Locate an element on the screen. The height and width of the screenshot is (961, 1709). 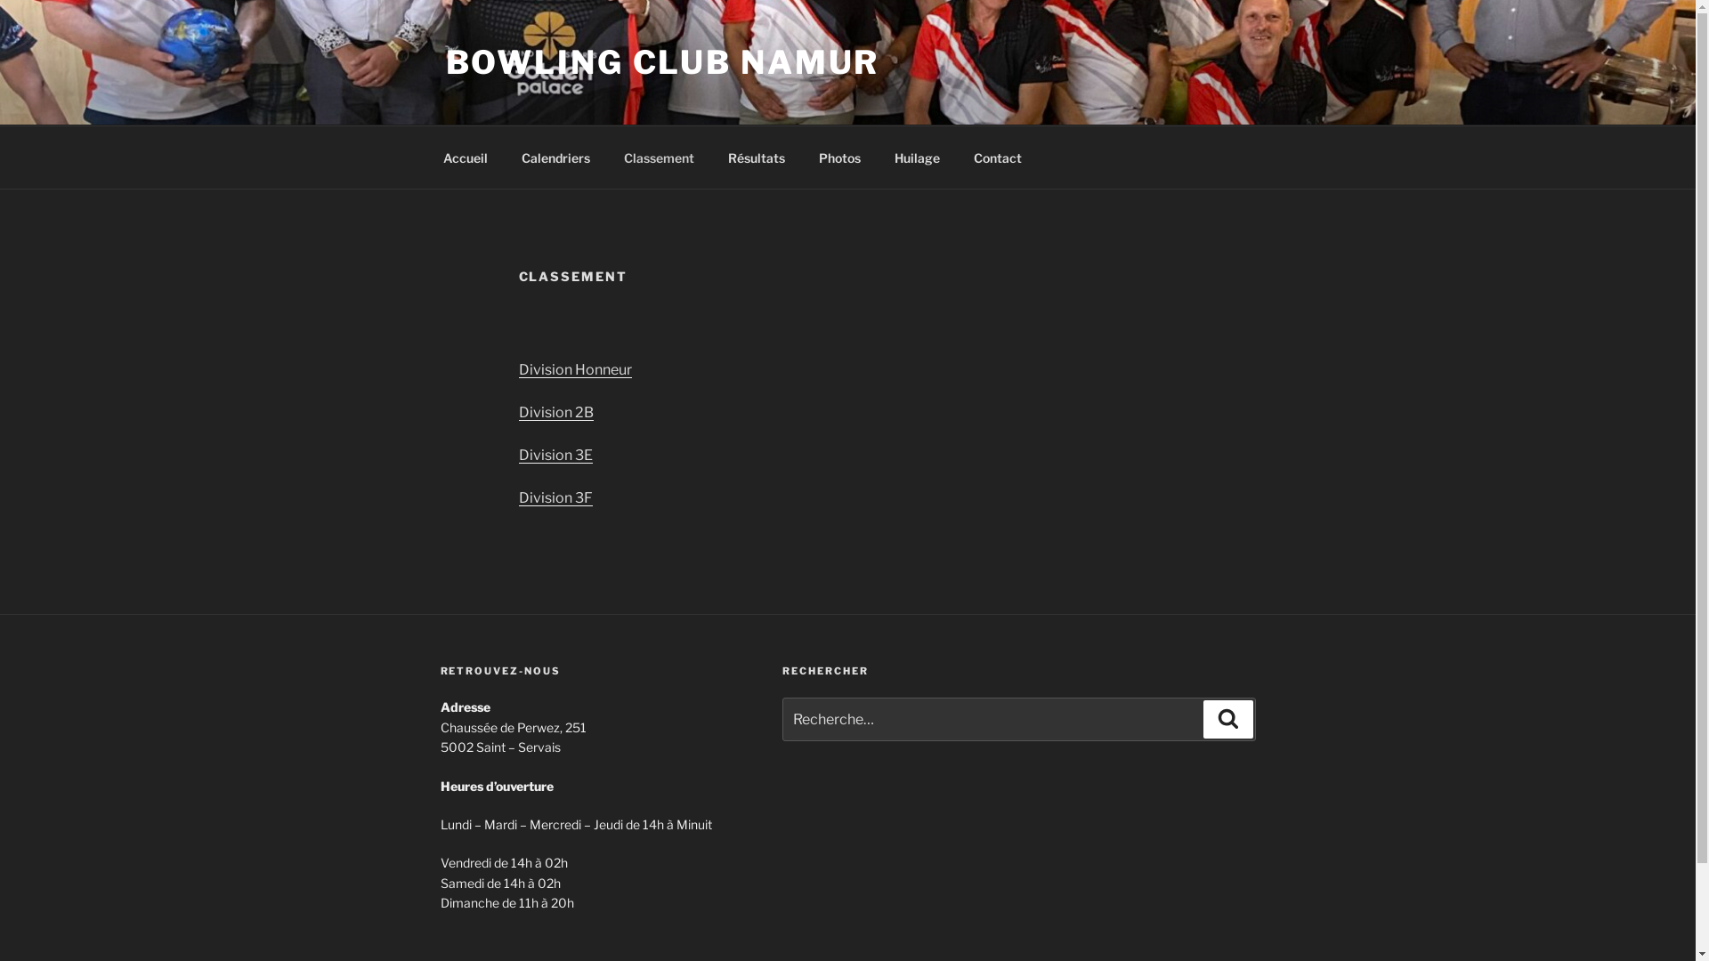
Classement is located at coordinates (660, 157).